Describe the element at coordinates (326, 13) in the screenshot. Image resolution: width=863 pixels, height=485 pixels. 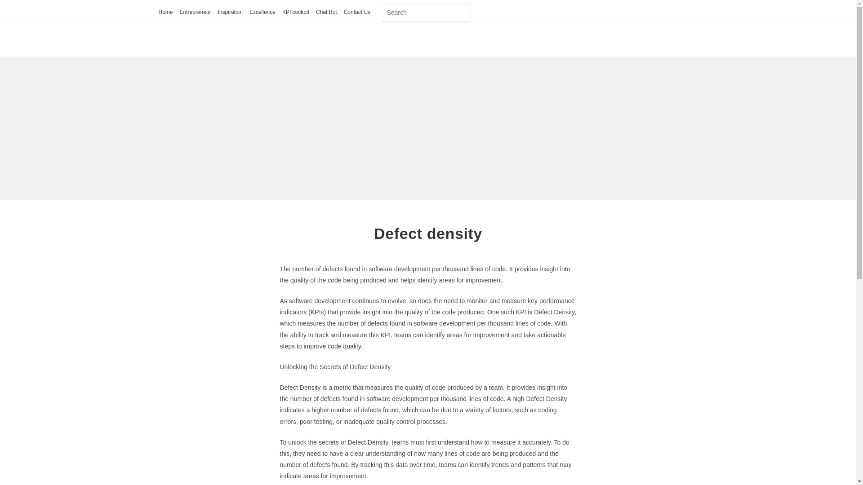
I see `Chat Bot` at that location.